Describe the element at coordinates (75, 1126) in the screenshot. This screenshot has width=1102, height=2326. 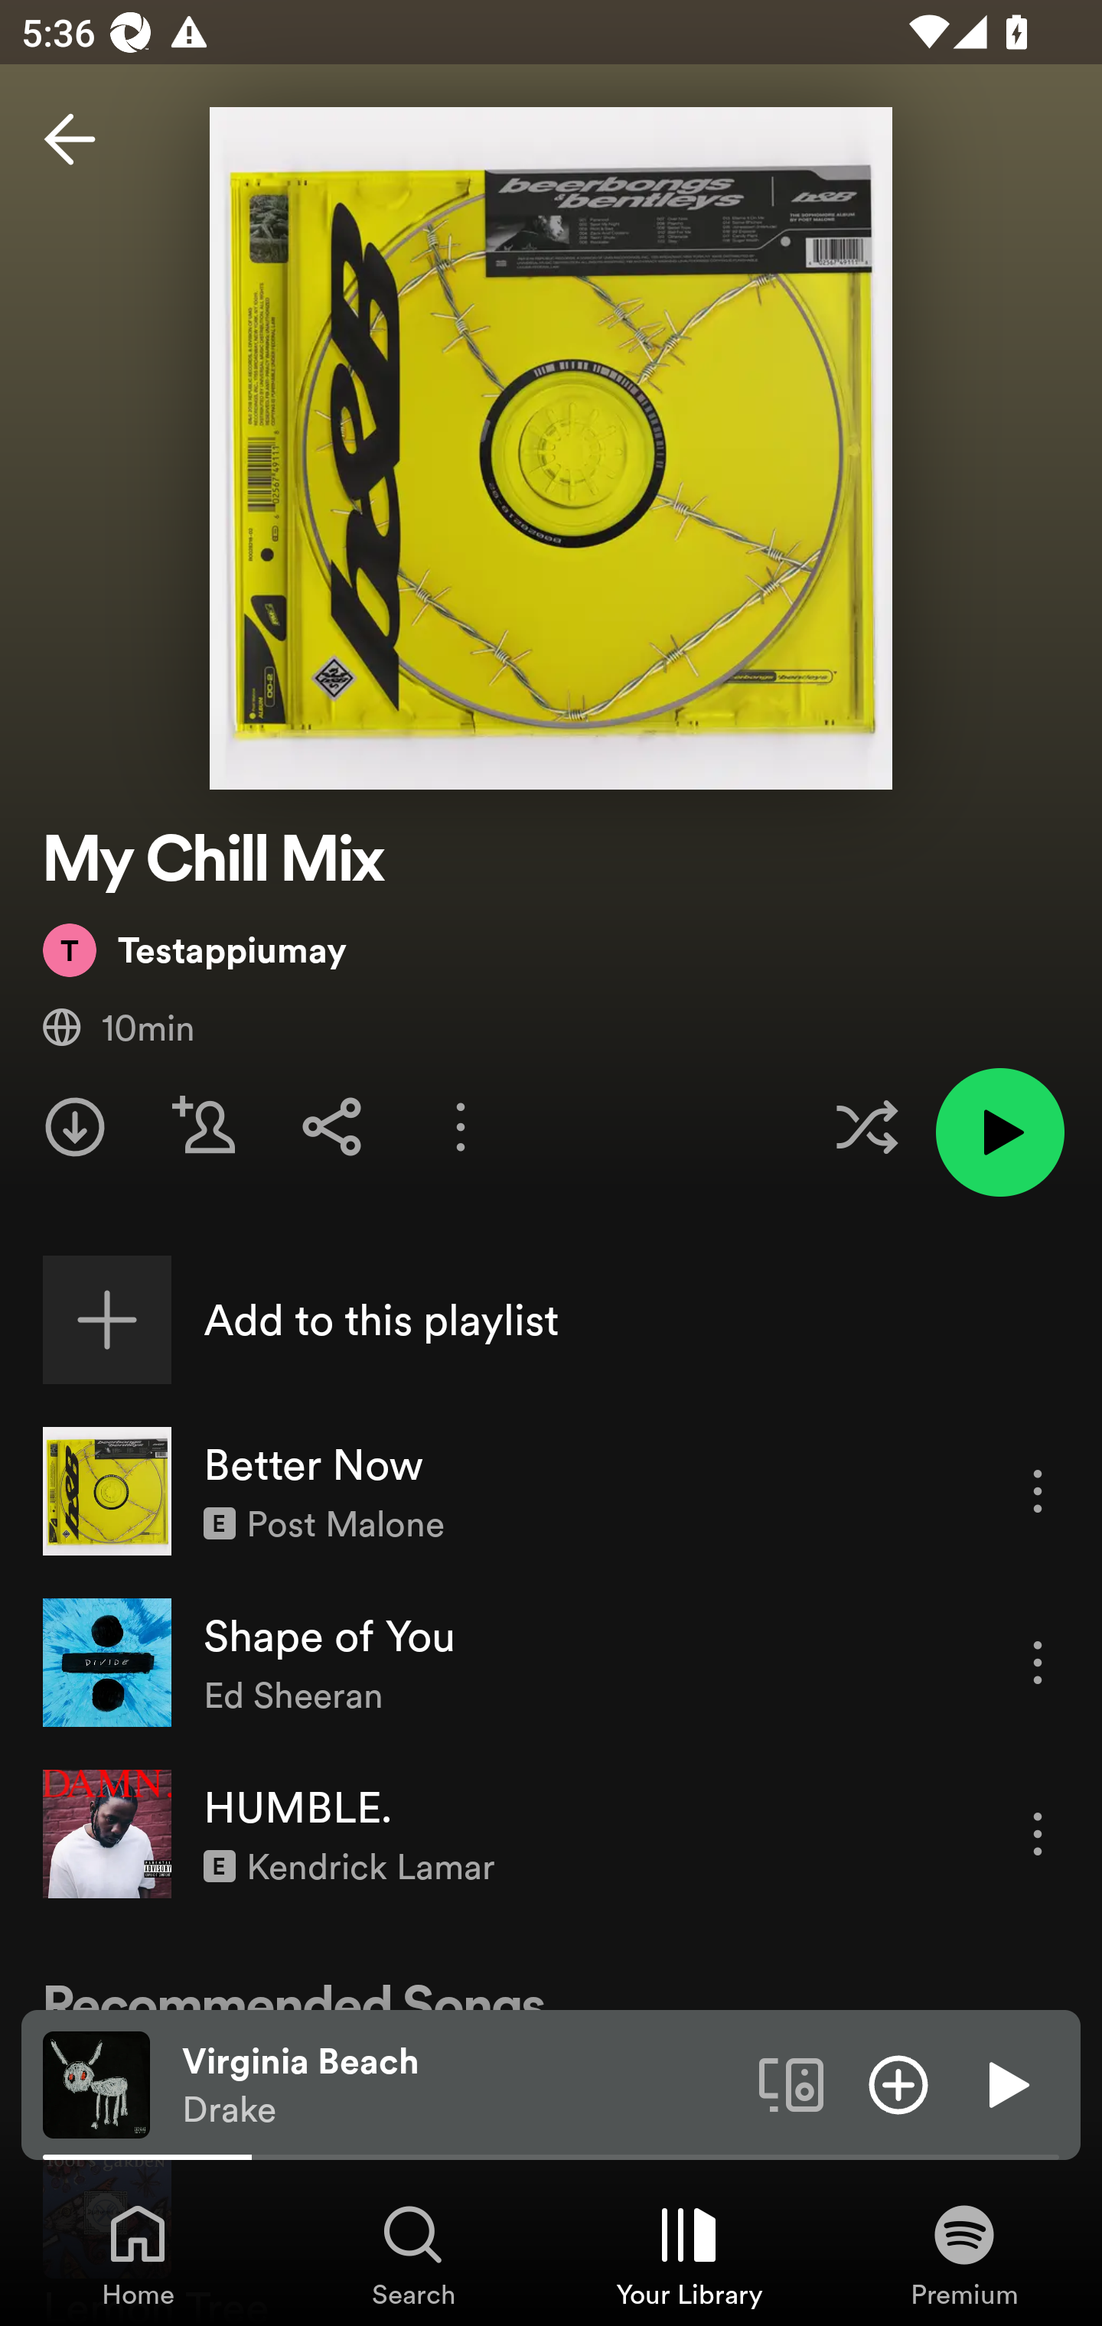
I see `Download` at that location.